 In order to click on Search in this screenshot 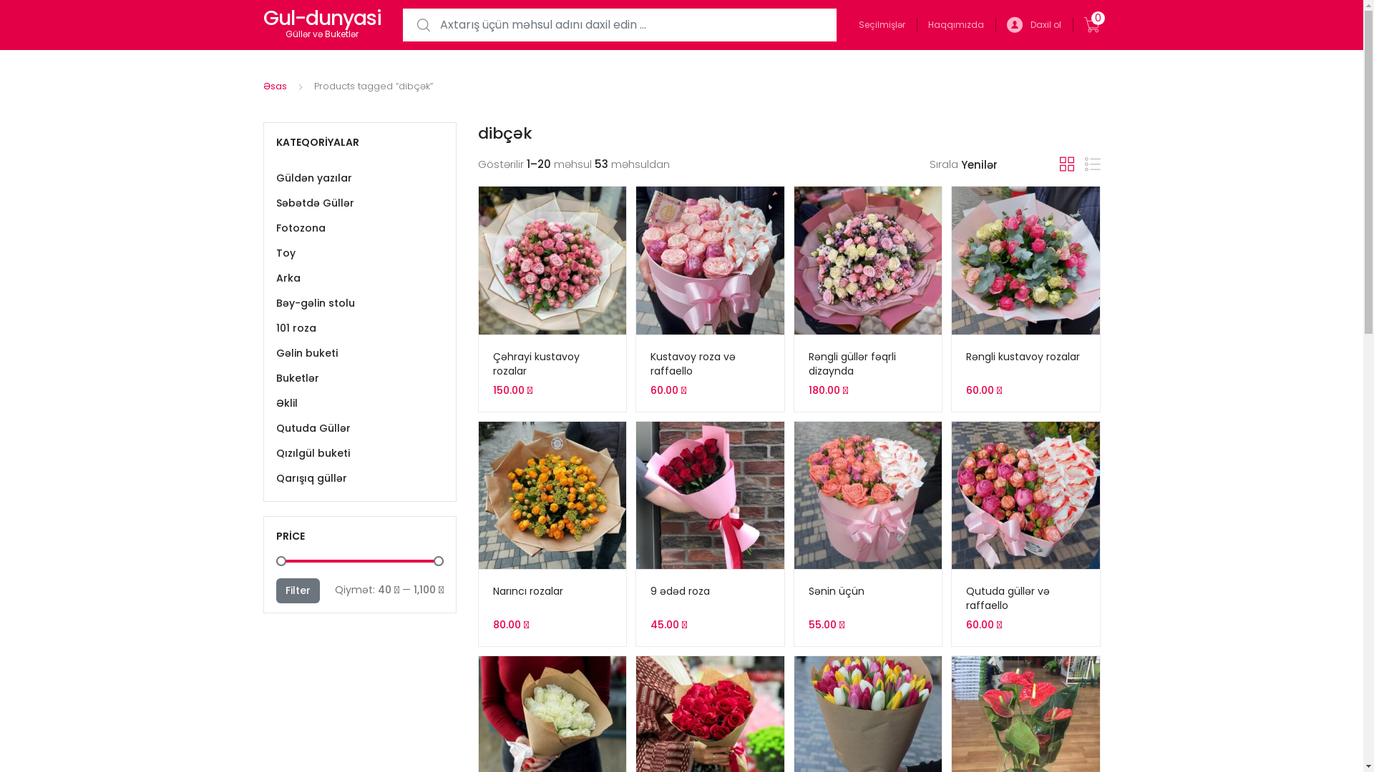, I will do `click(10, 11)`.